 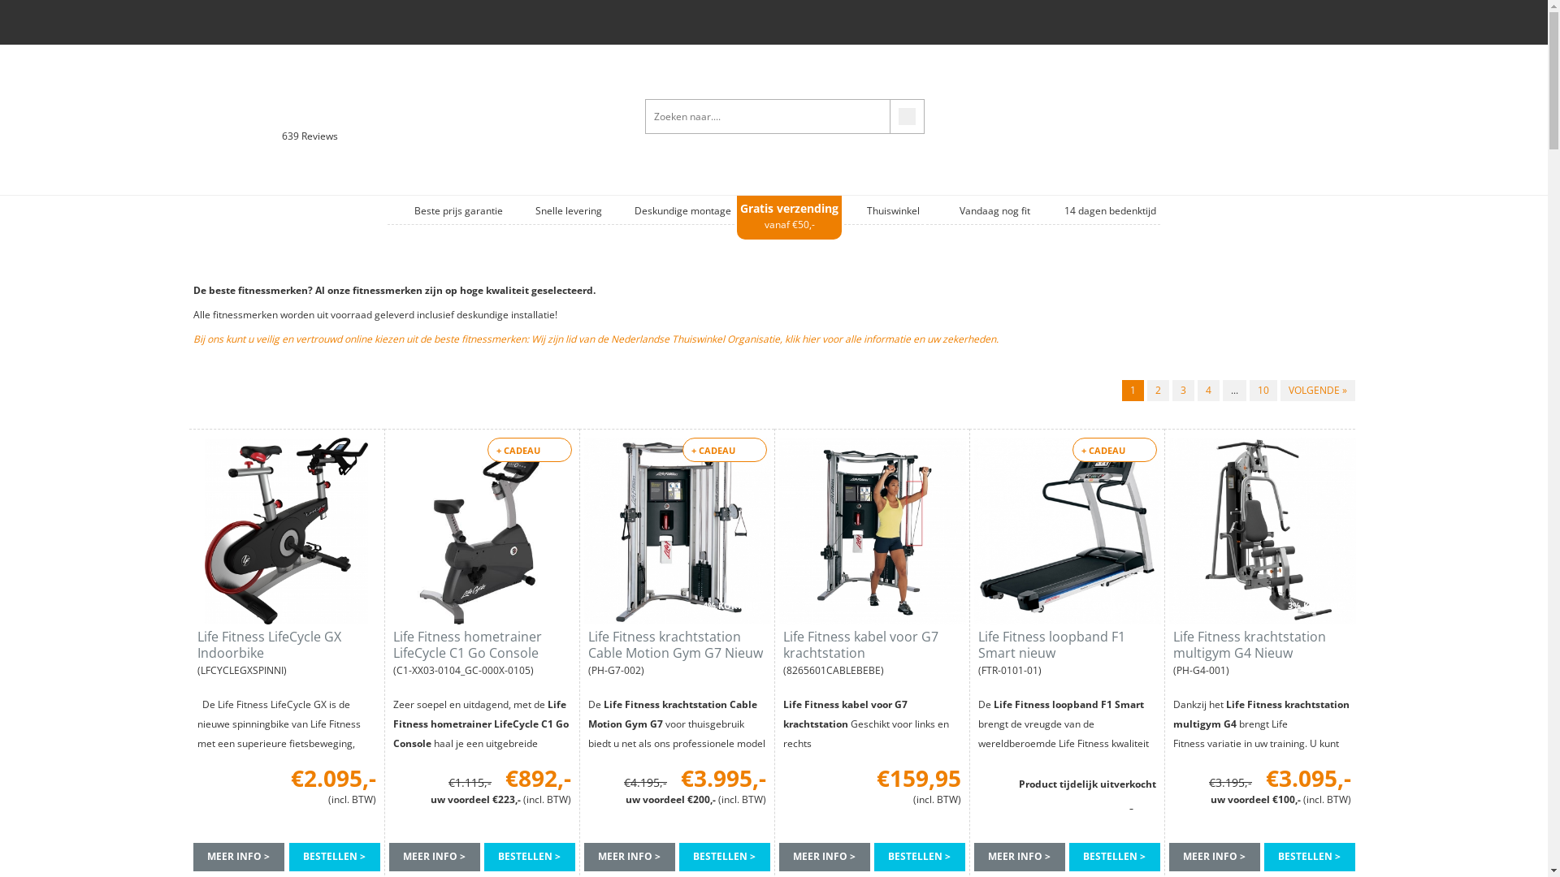 I want to click on BESTELLEN >, so click(x=920, y=858).